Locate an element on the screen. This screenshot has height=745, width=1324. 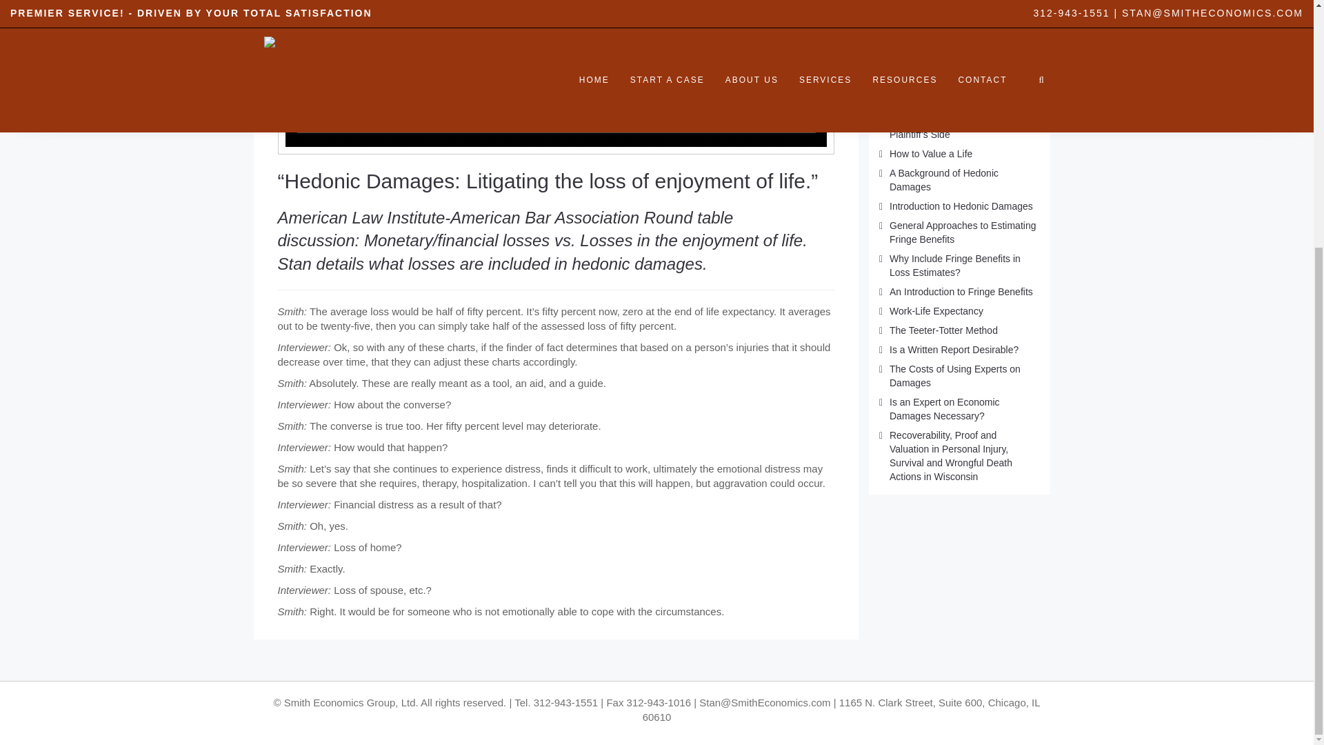
Discovery Depositions is located at coordinates (937, 35).